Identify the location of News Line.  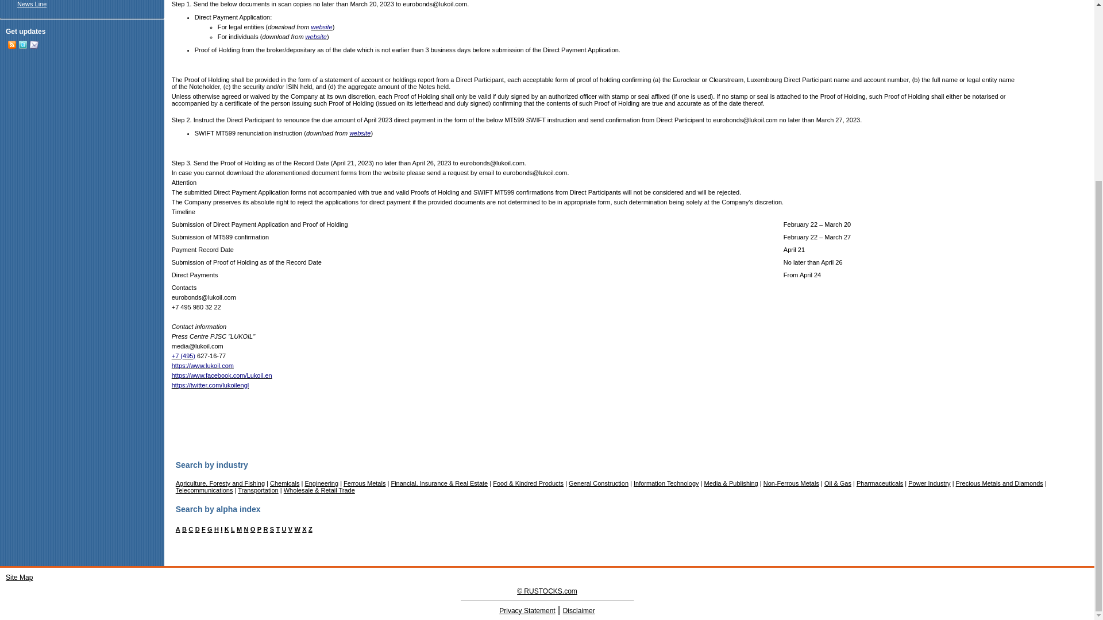
(32, 3).